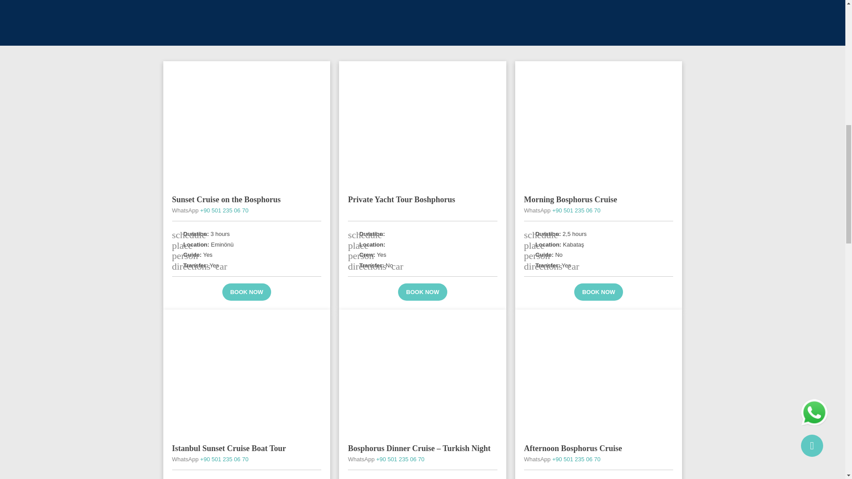  I want to click on BOOK NOW, so click(247, 292).